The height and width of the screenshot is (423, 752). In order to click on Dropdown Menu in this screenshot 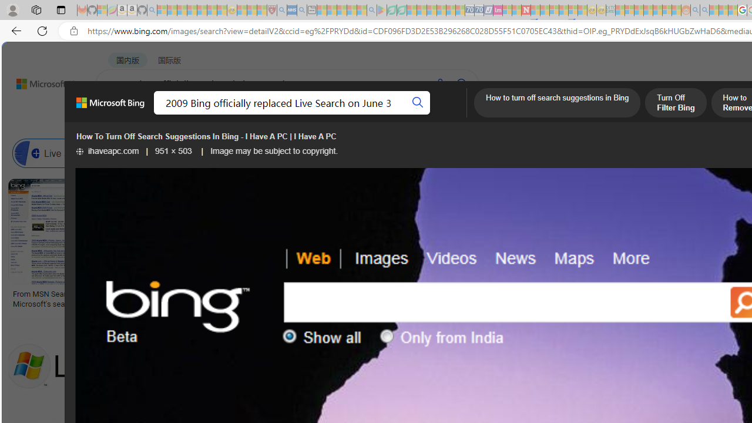, I will do `click(466, 115)`.